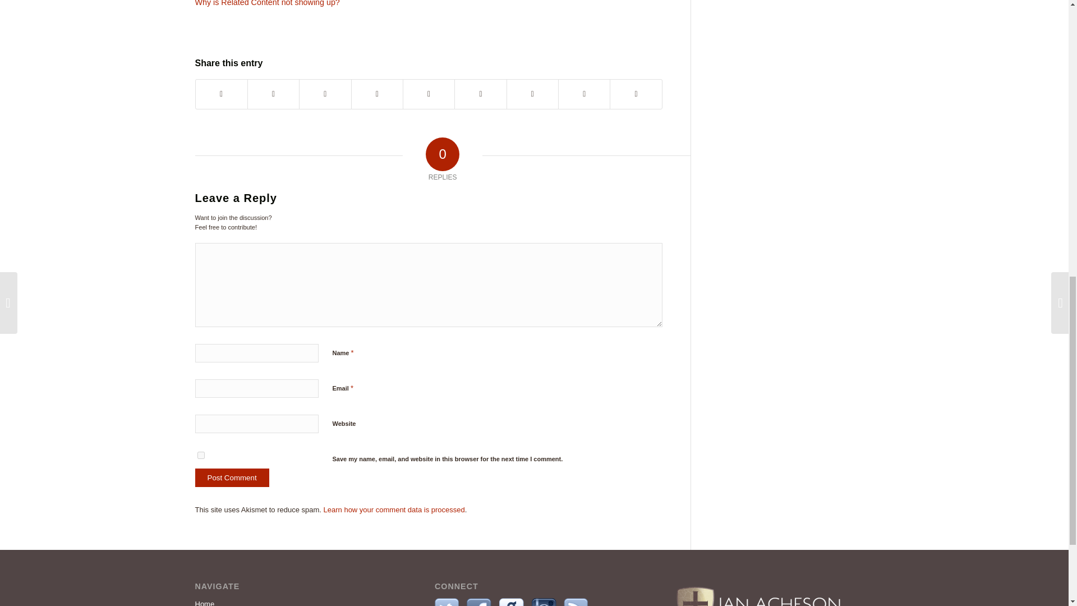 The width and height of the screenshot is (1077, 606). What do you see at coordinates (232, 478) in the screenshot?
I see `Post Comment` at bounding box center [232, 478].